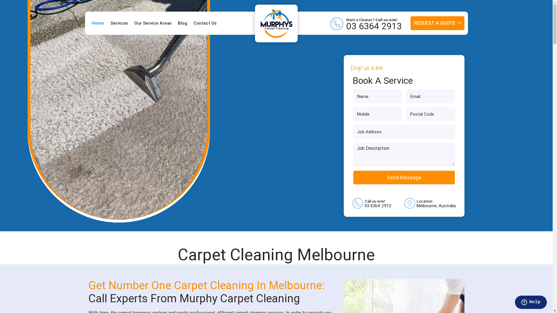  Describe the element at coordinates (531, 303) in the screenshot. I see `Opens a widget where you can chat to one of our agents` at that location.